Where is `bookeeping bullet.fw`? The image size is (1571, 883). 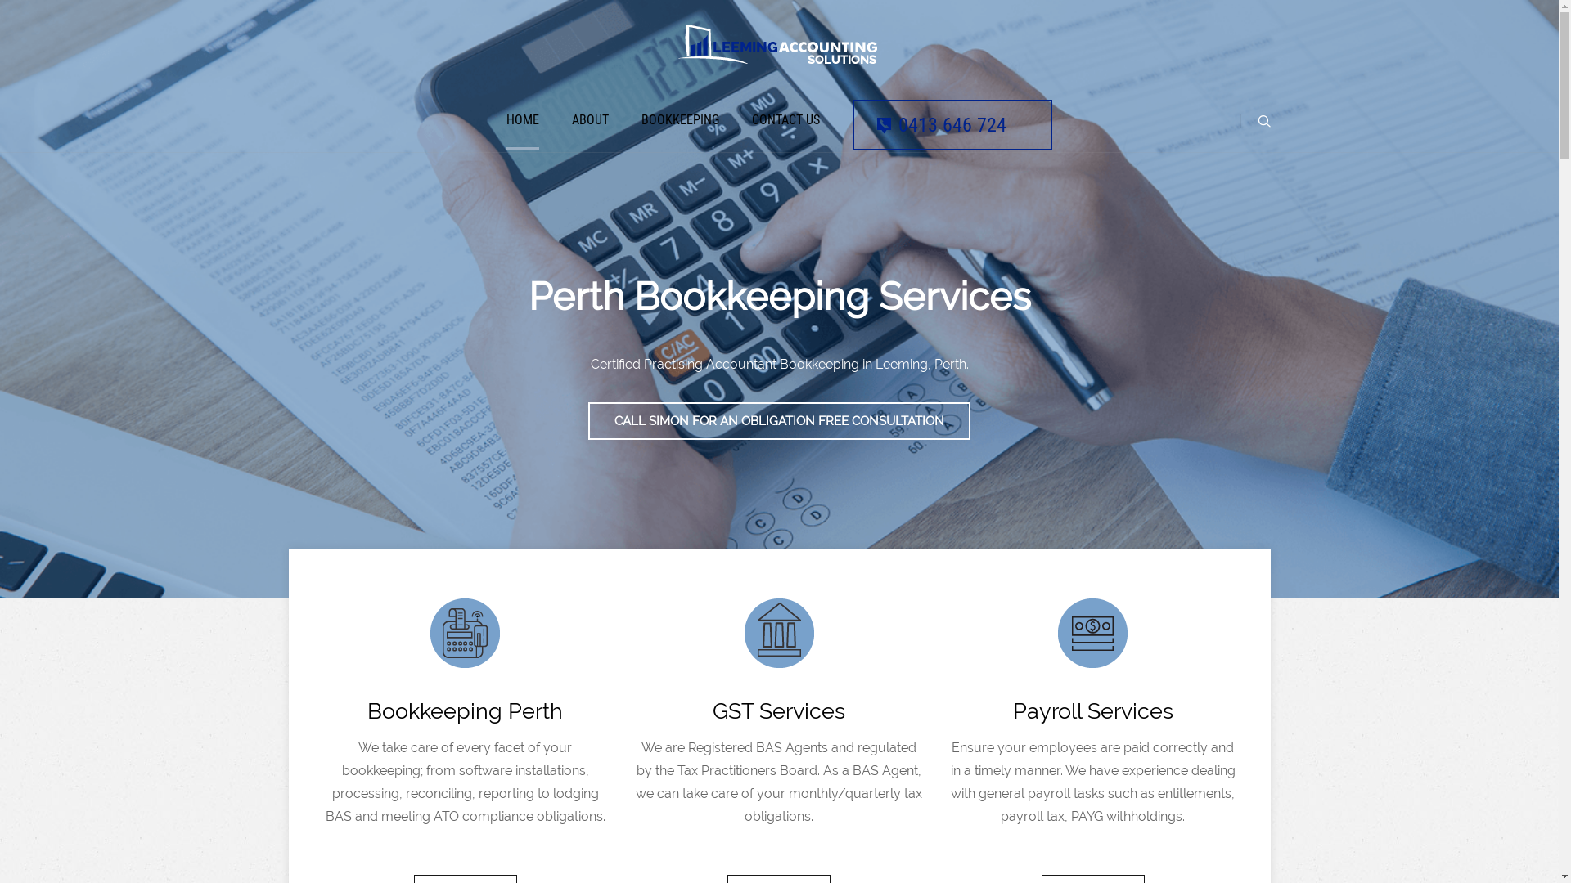 bookeeping bullet.fw is located at coordinates (1093, 633).